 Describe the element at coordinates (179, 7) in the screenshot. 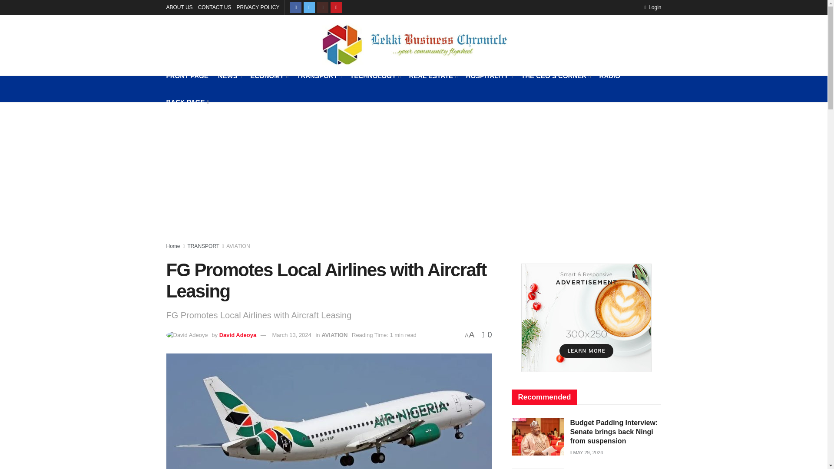

I see `ABOUT US` at that location.